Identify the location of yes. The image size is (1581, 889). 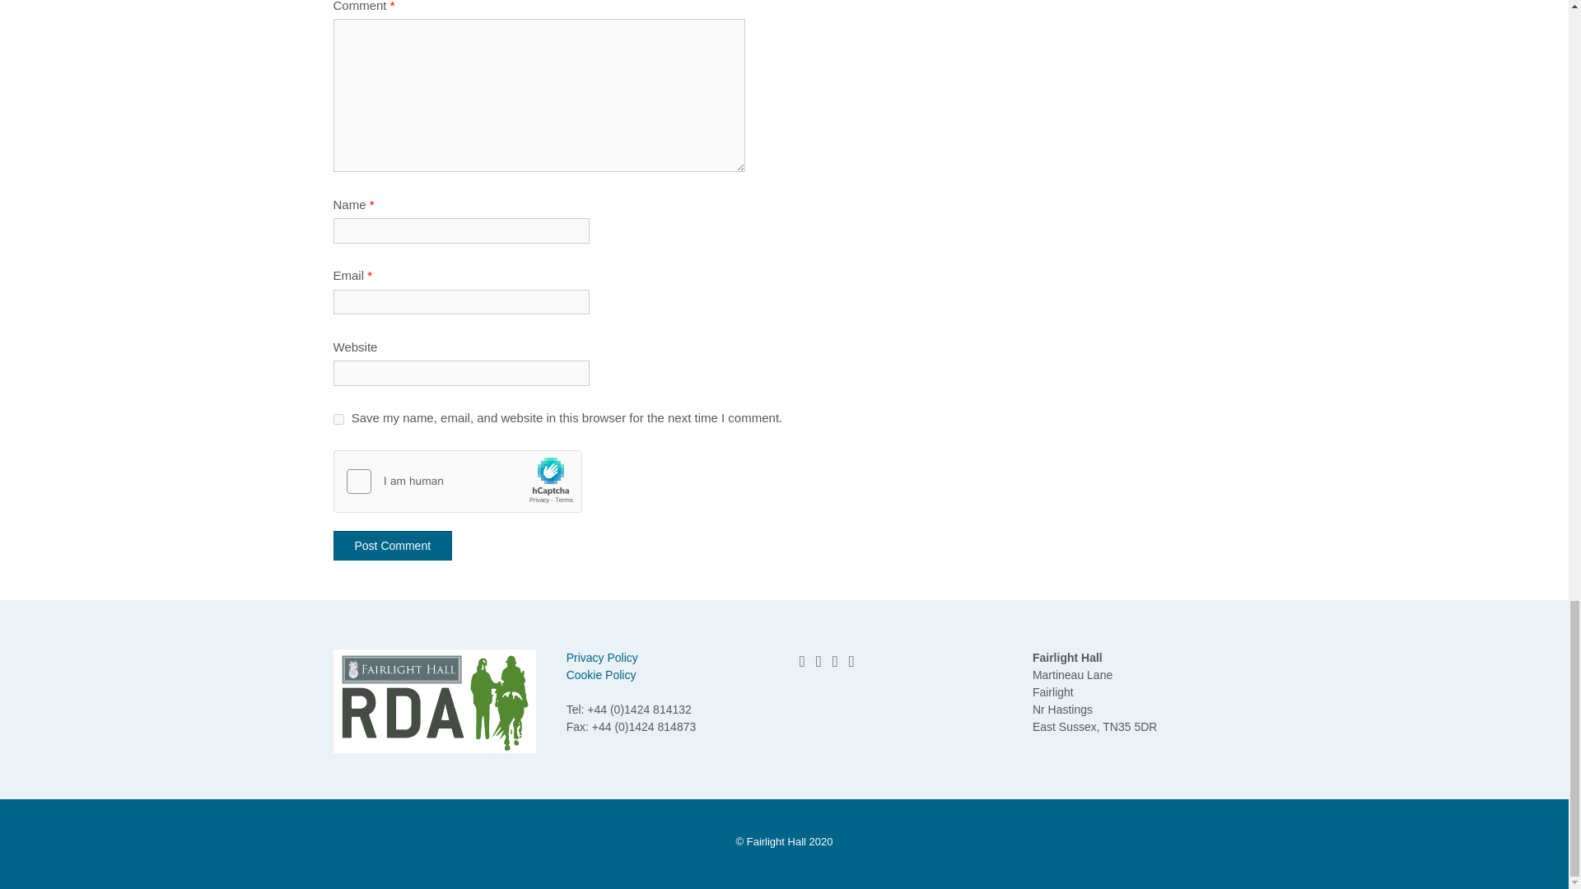
(338, 420).